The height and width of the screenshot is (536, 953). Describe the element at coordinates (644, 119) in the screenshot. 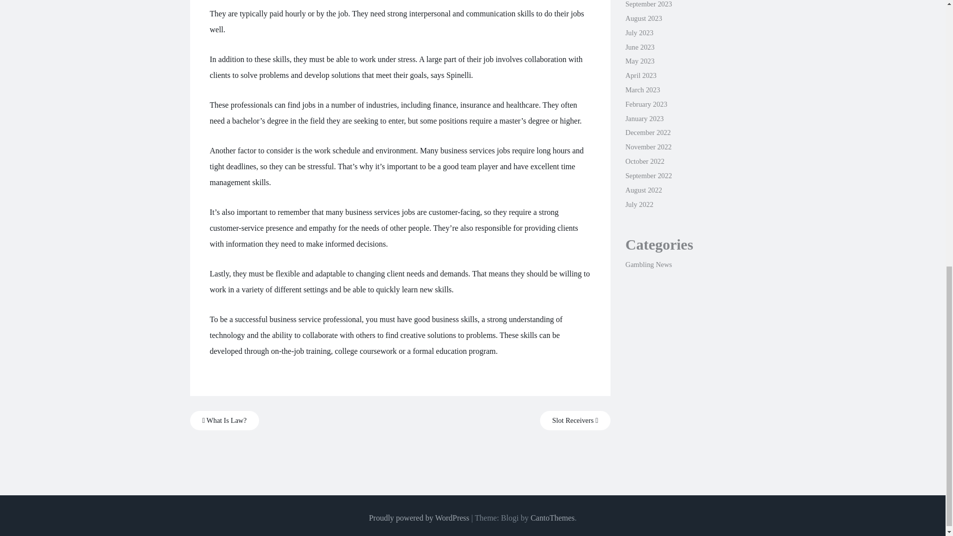

I see `January 2023` at that location.